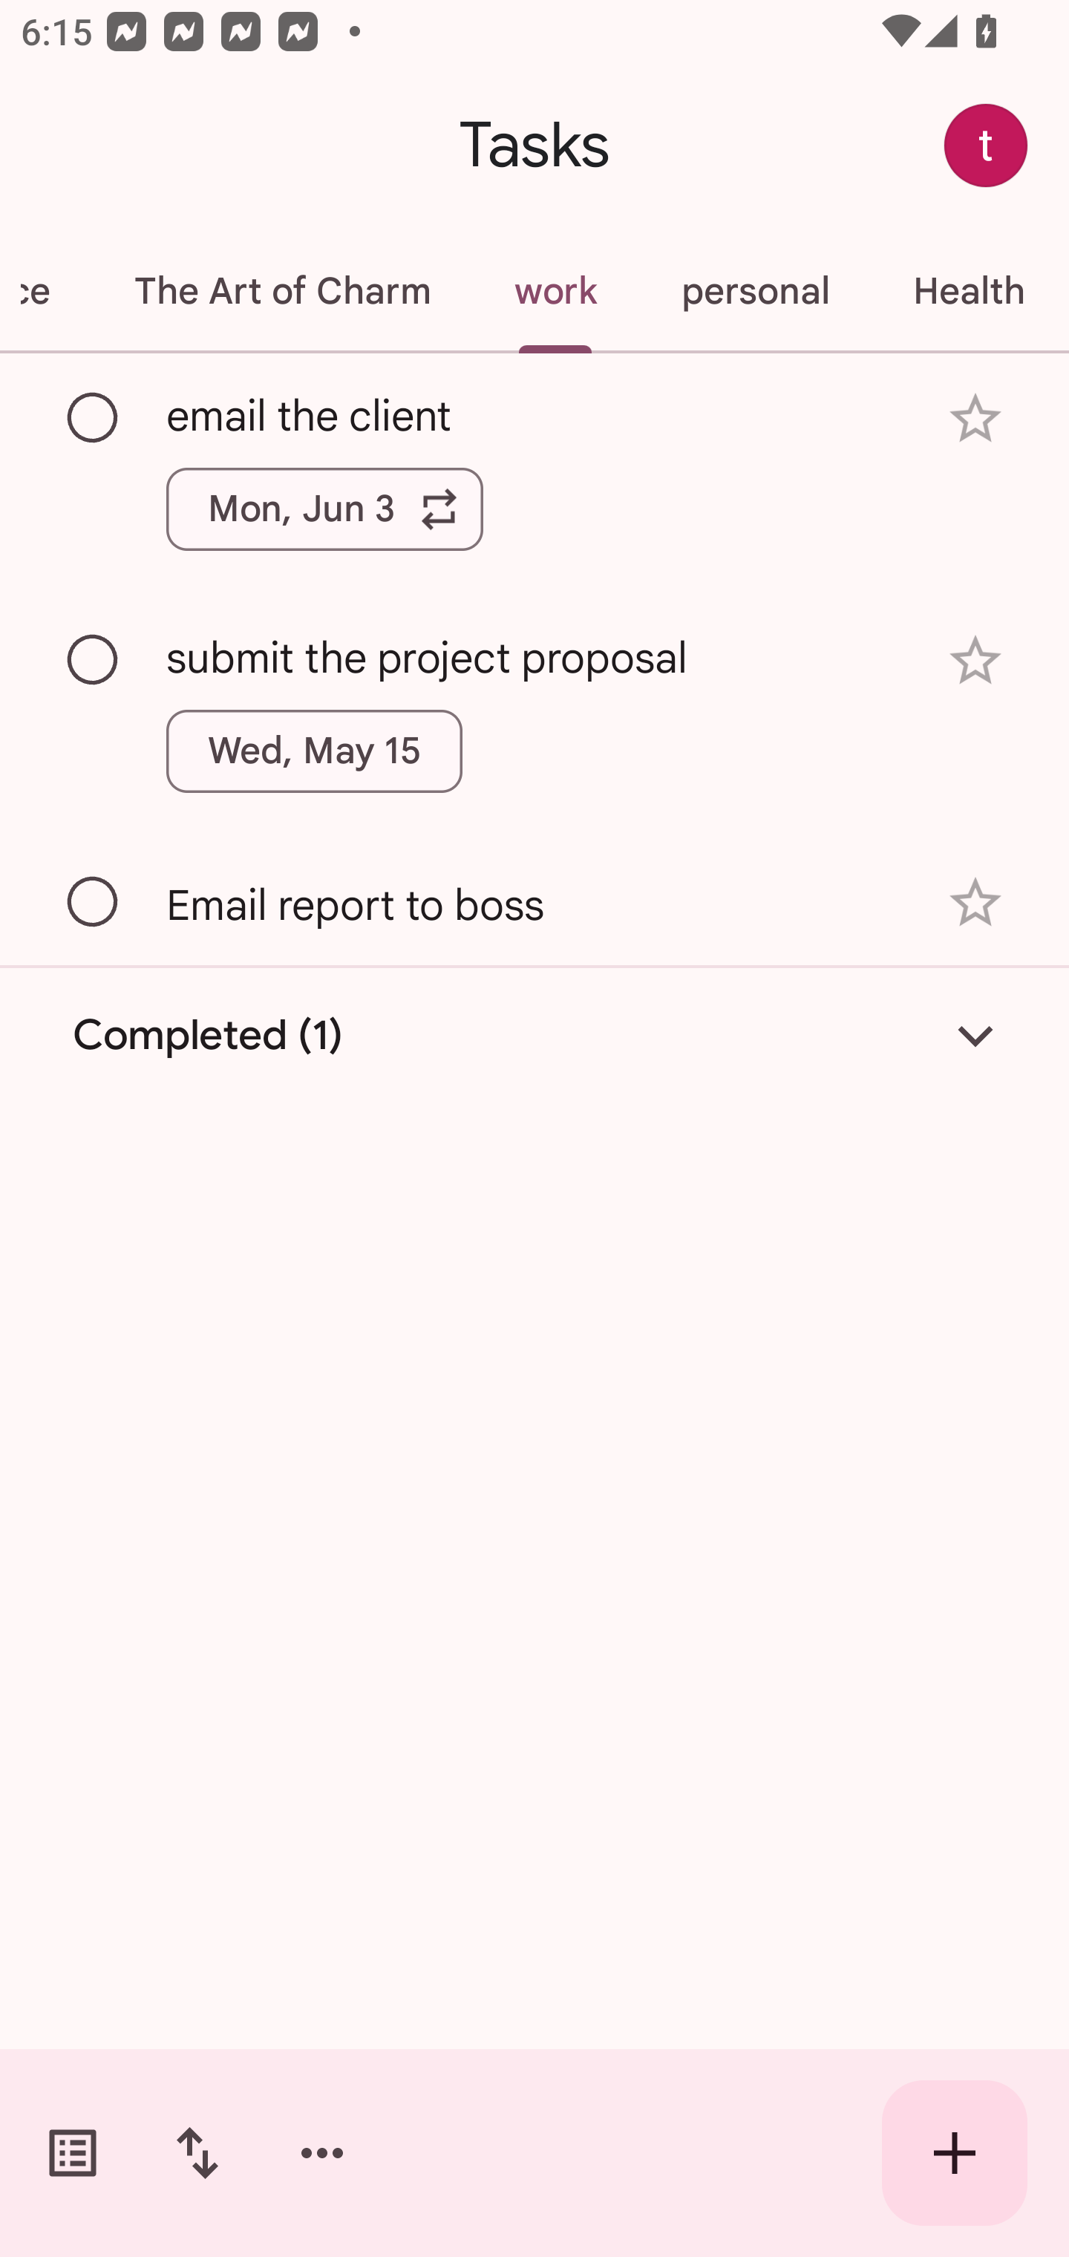  What do you see at coordinates (282, 291) in the screenshot?
I see `The Art of Charm` at bounding box center [282, 291].